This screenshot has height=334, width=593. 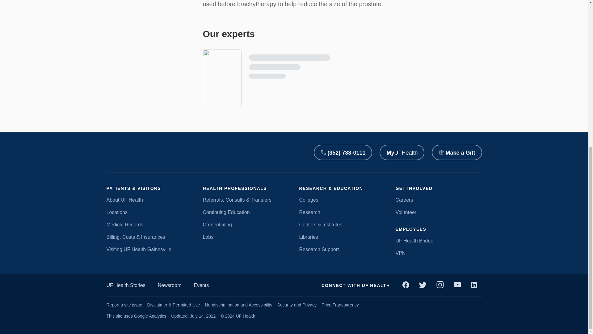 I want to click on Research, so click(x=342, y=212).